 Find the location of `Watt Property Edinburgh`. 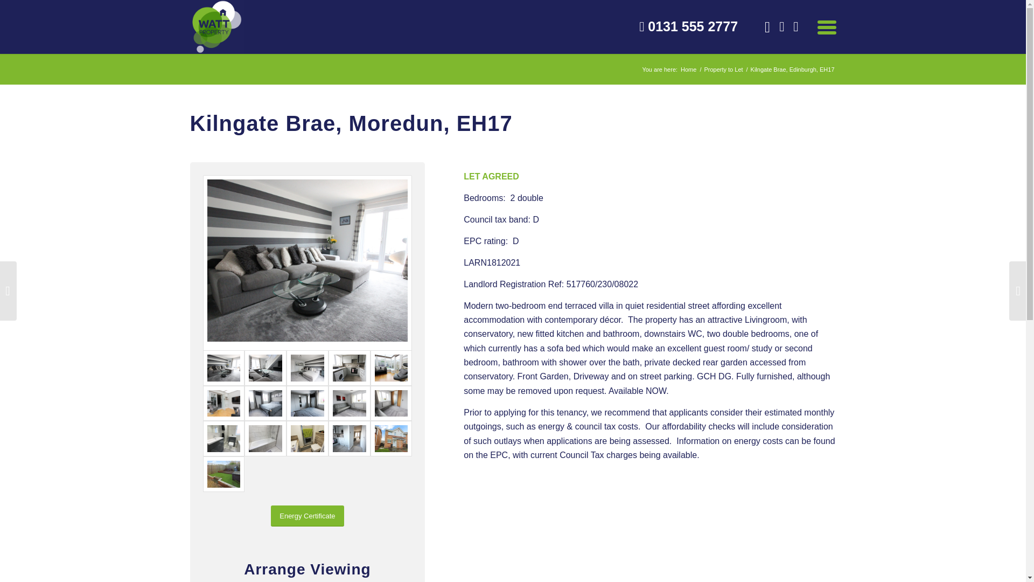

Watt Property Edinburgh is located at coordinates (688, 70).